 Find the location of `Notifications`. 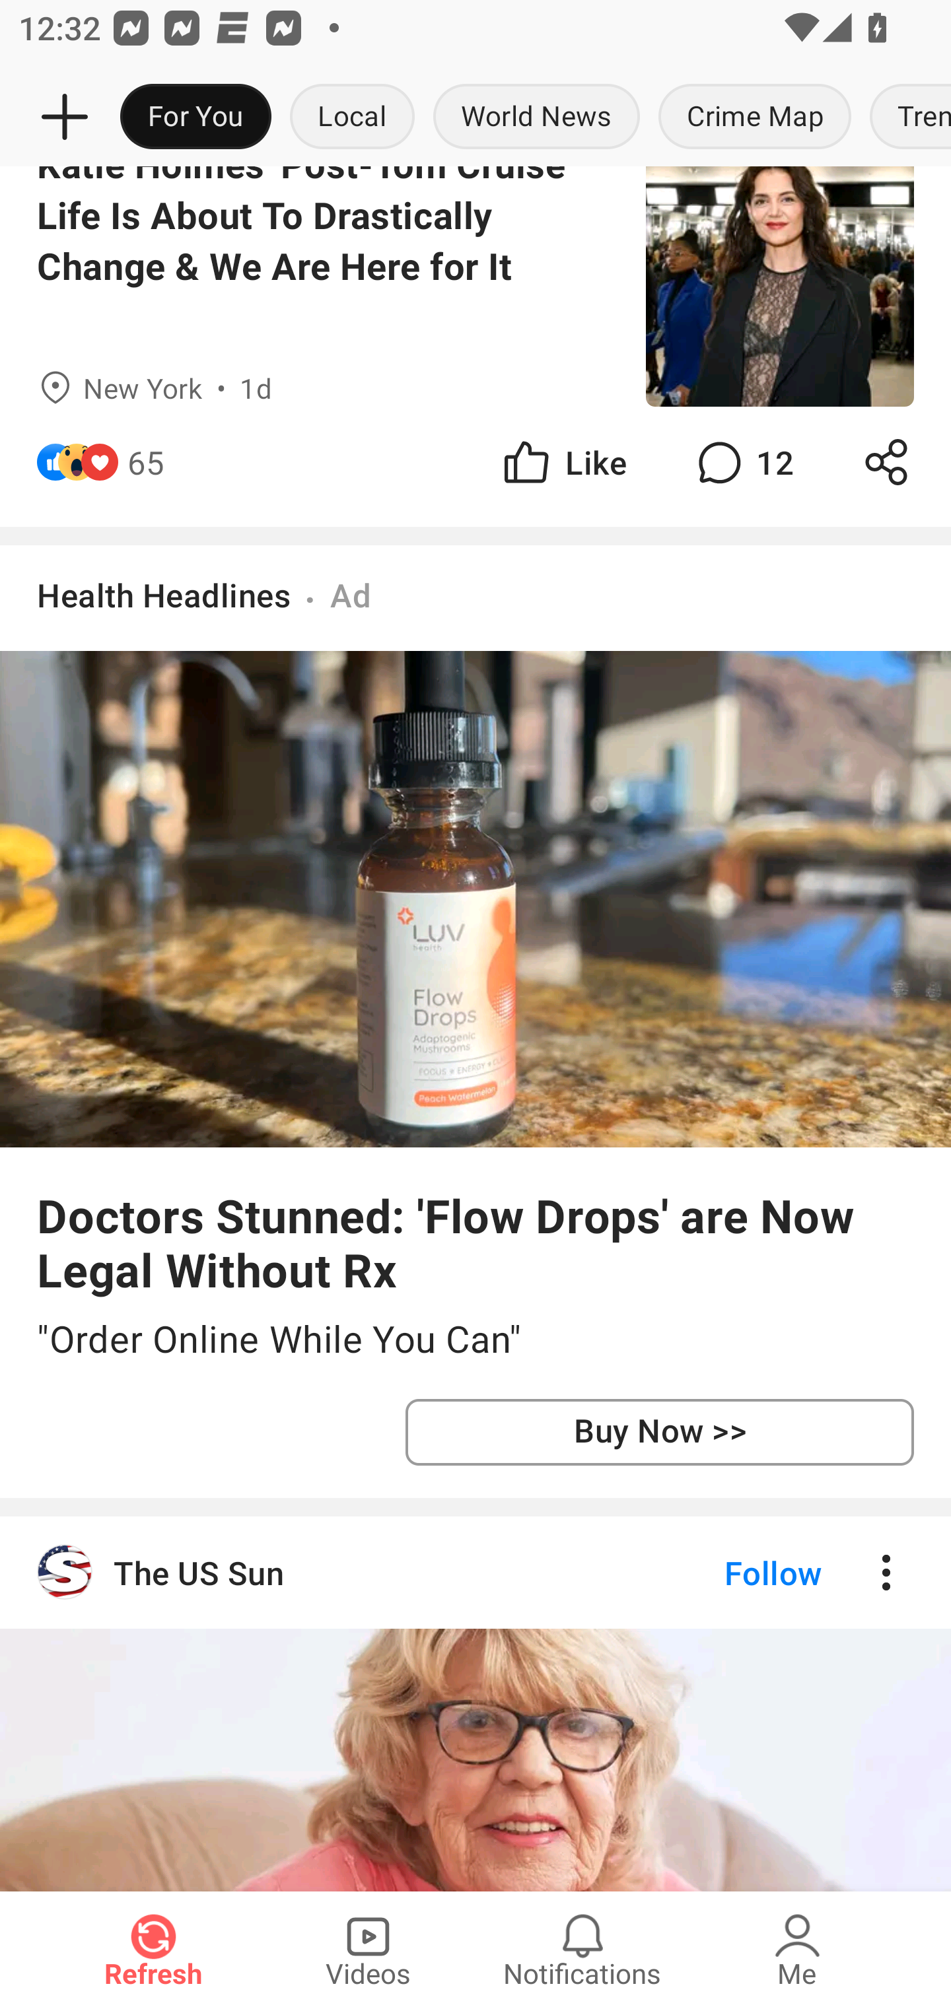

Notifications is located at coordinates (582, 1949).